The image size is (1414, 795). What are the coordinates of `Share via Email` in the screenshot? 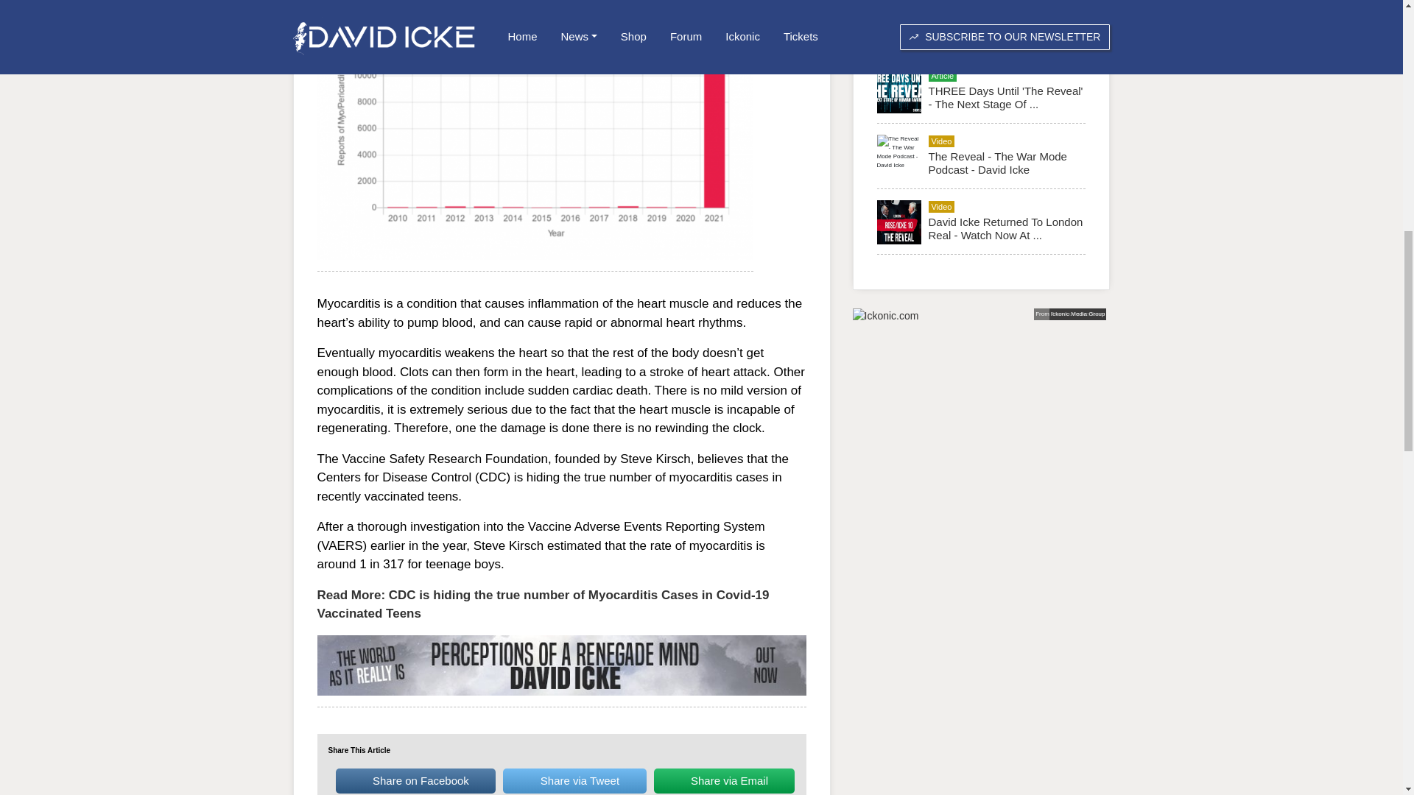 It's located at (724, 781).